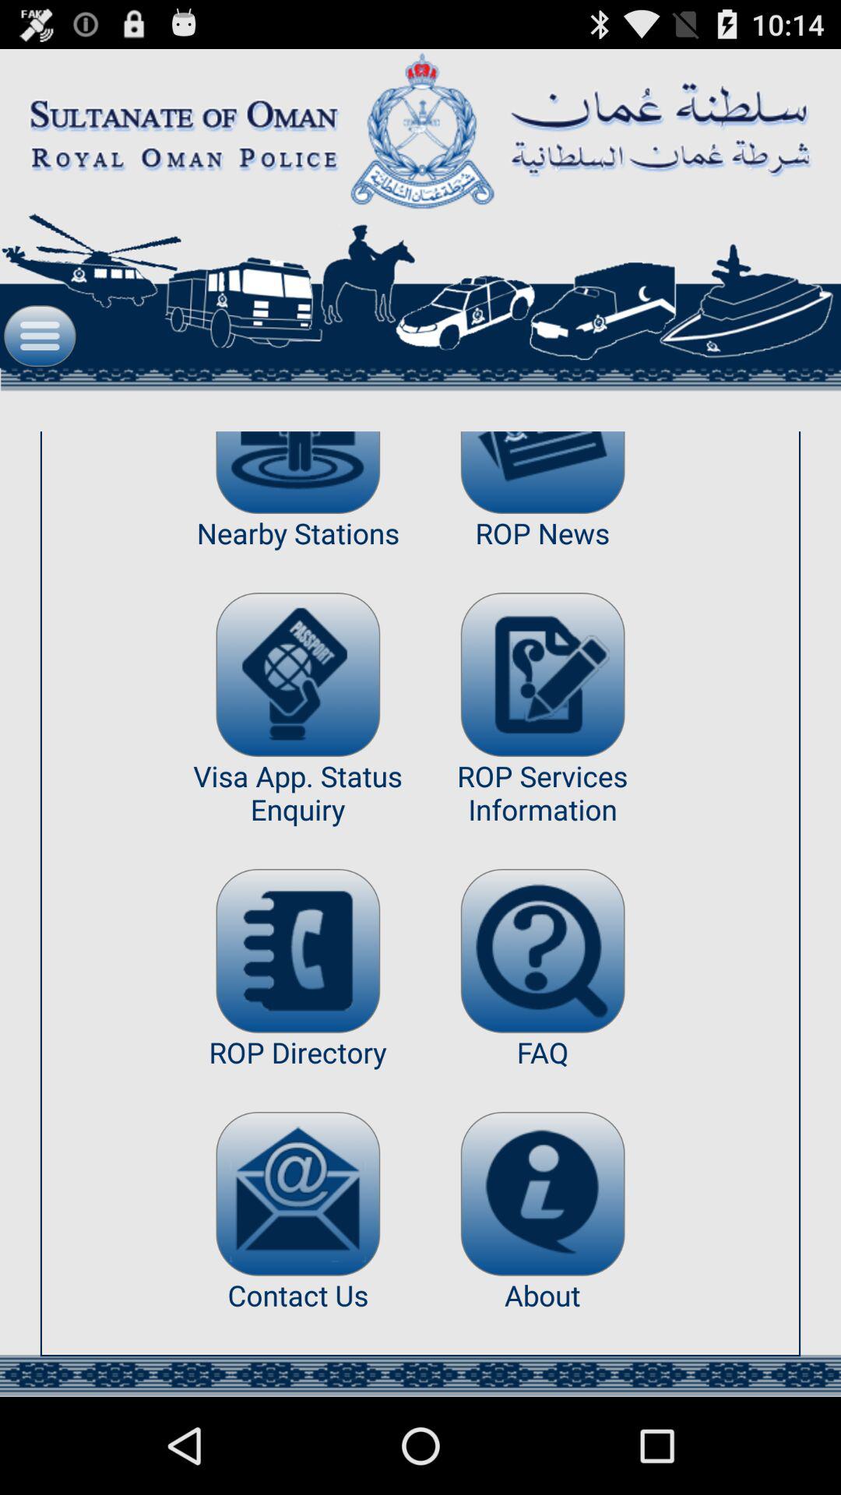 The height and width of the screenshot is (1495, 841). What do you see at coordinates (542, 1194) in the screenshot?
I see `icon to learn about application` at bounding box center [542, 1194].